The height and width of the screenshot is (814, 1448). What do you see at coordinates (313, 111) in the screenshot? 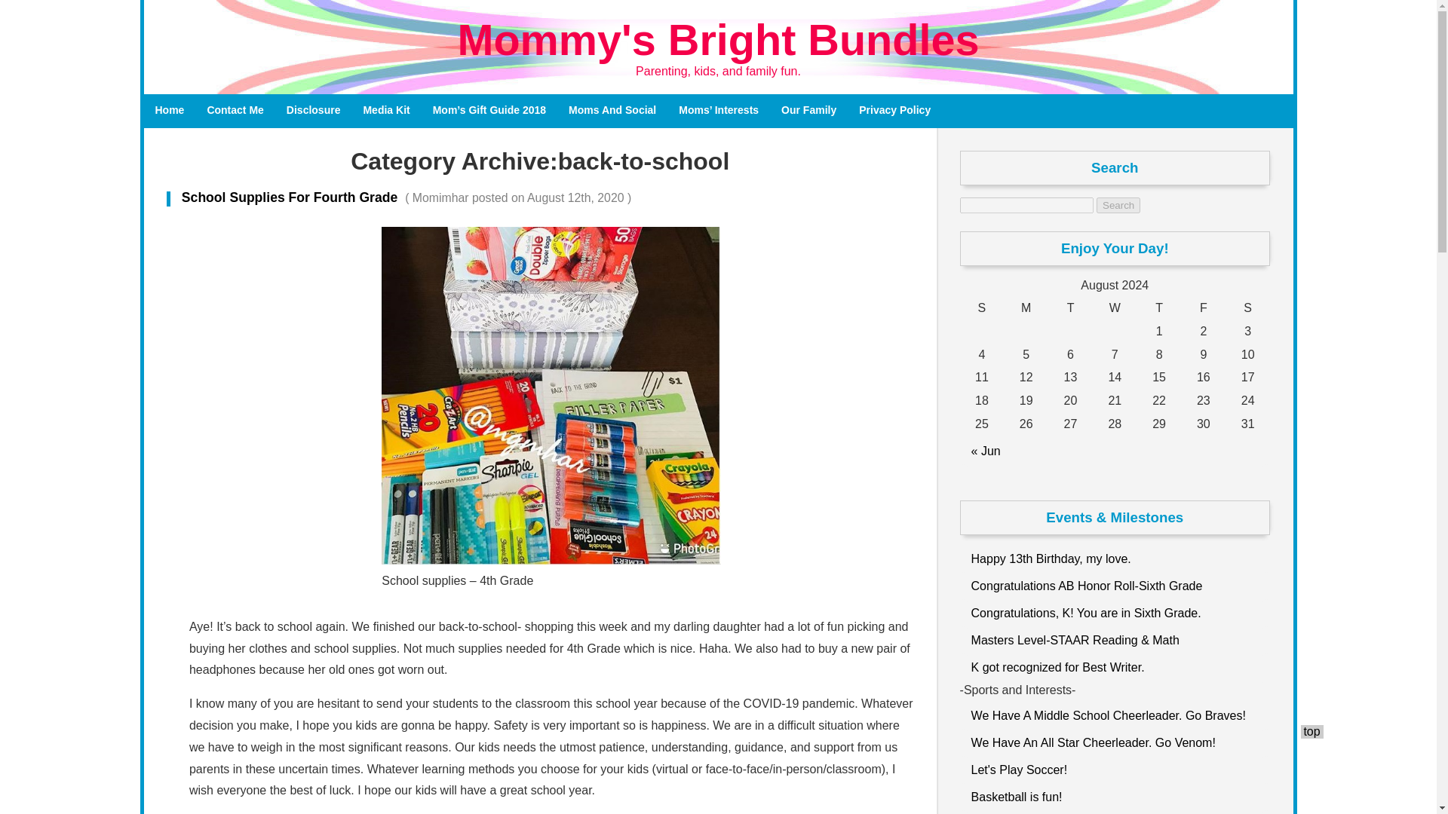
I see `Disclosure` at bounding box center [313, 111].